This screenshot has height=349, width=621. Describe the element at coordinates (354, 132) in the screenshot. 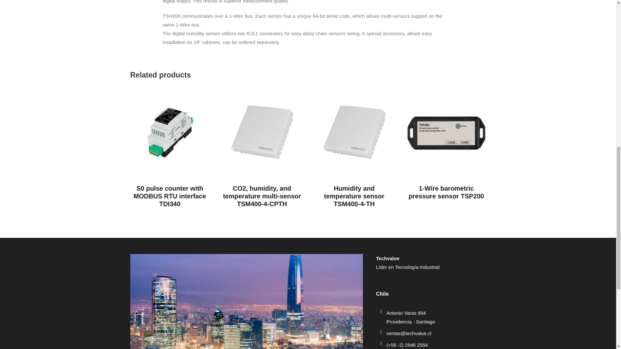

I see `1-wire-temperature-and-humidity-sensor-tsm400-1-th-gal-1-w` at that location.